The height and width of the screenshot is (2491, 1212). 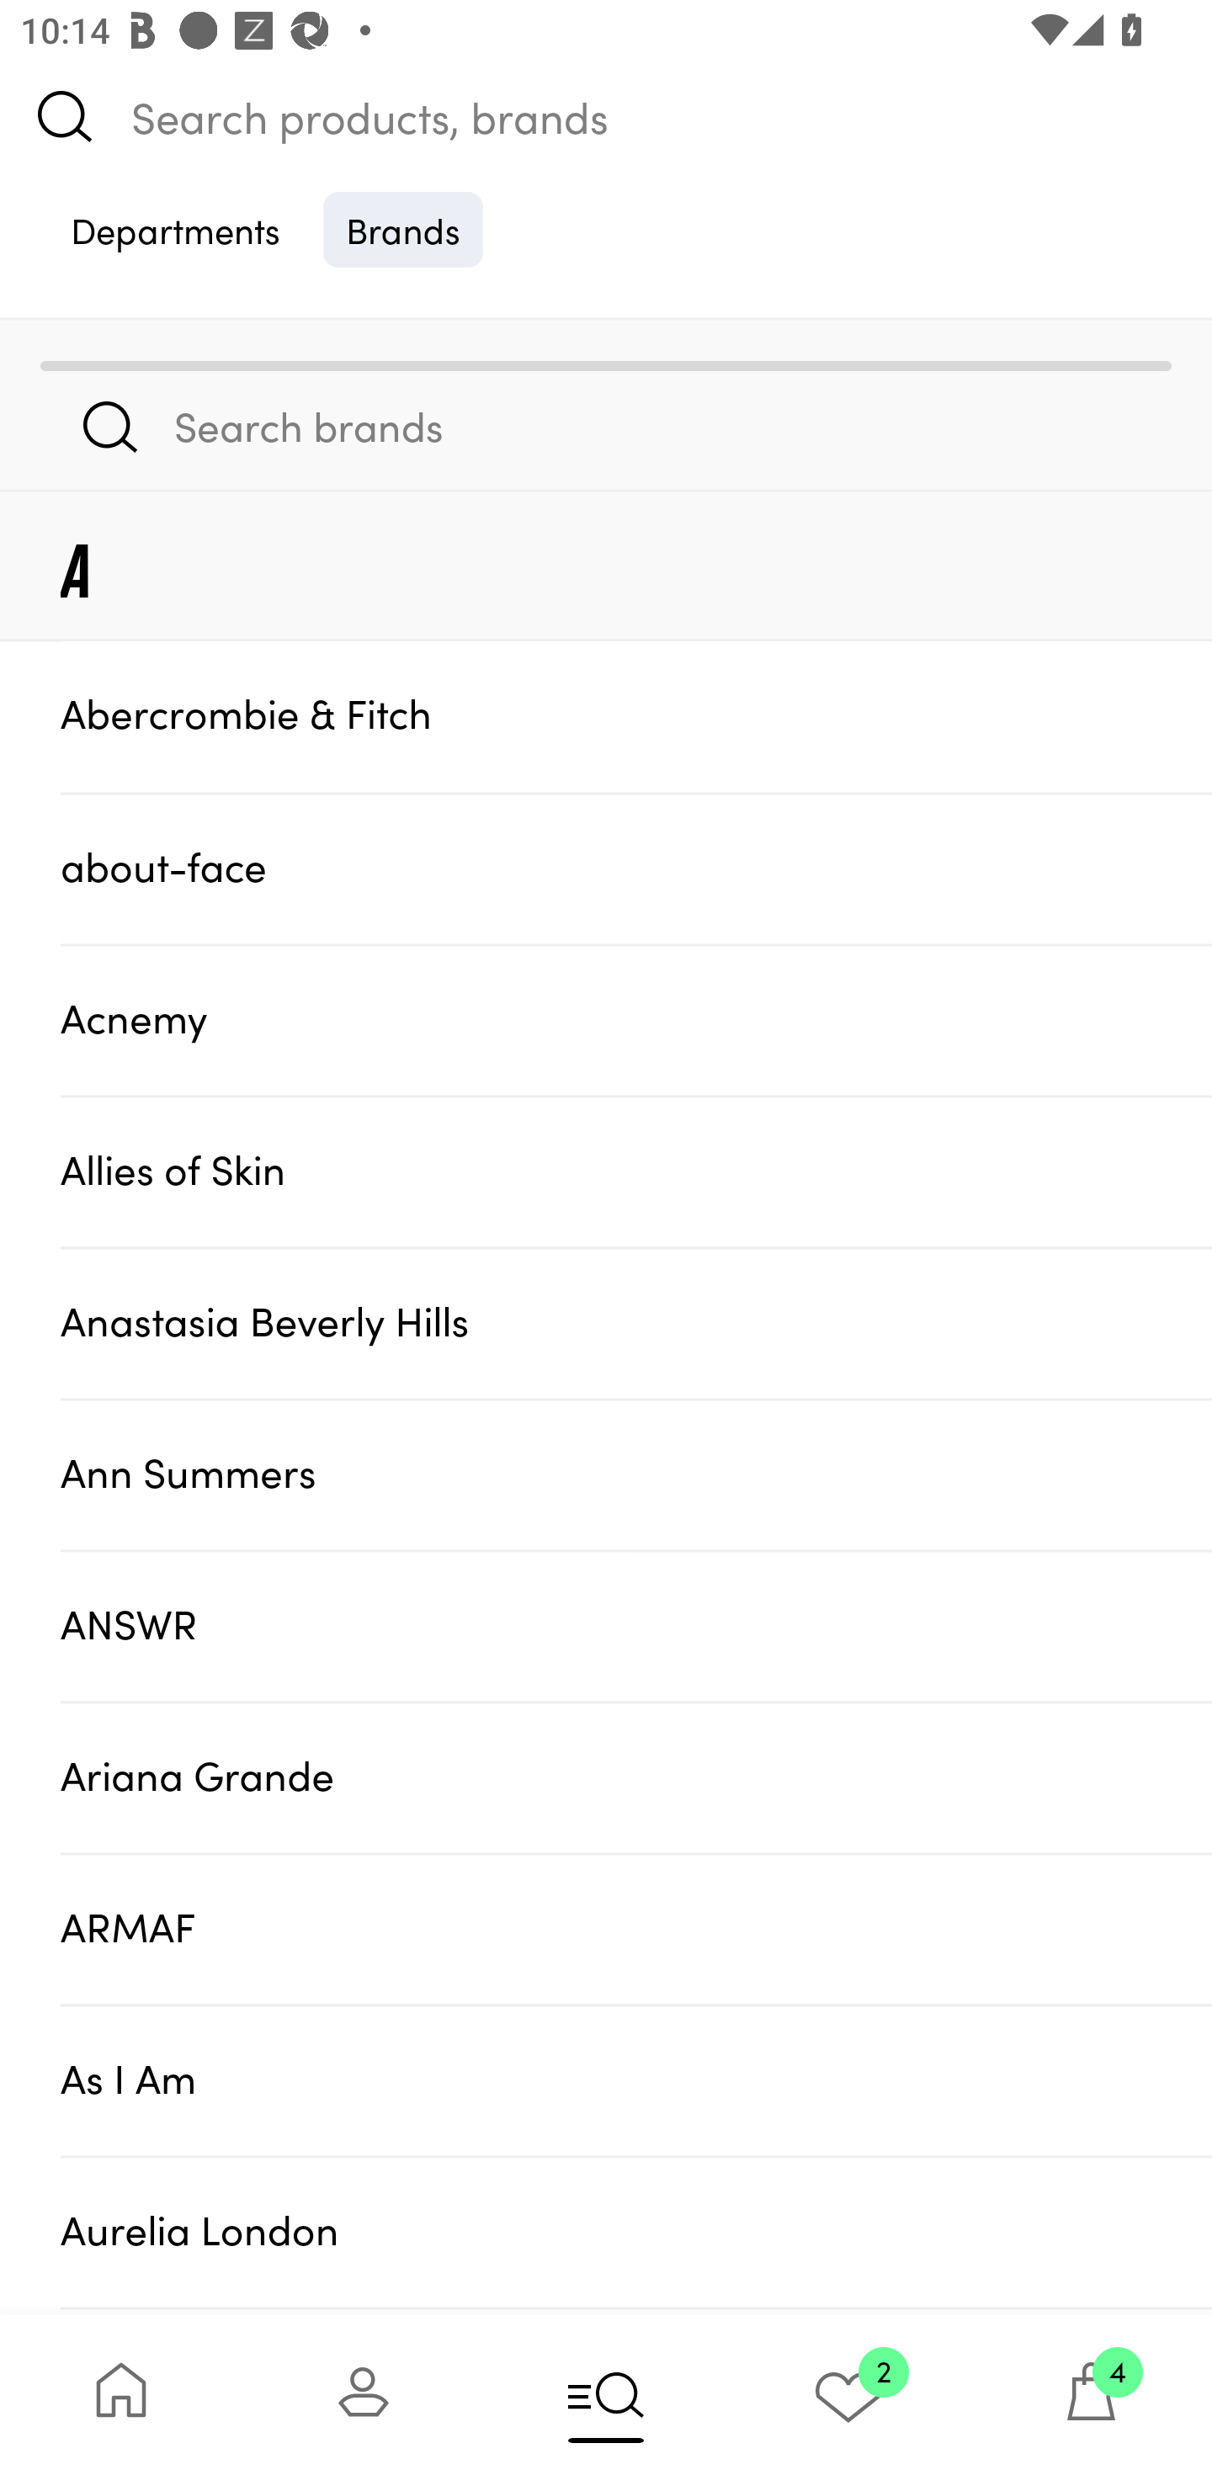 I want to click on Allies of Skin, so click(x=636, y=1171).